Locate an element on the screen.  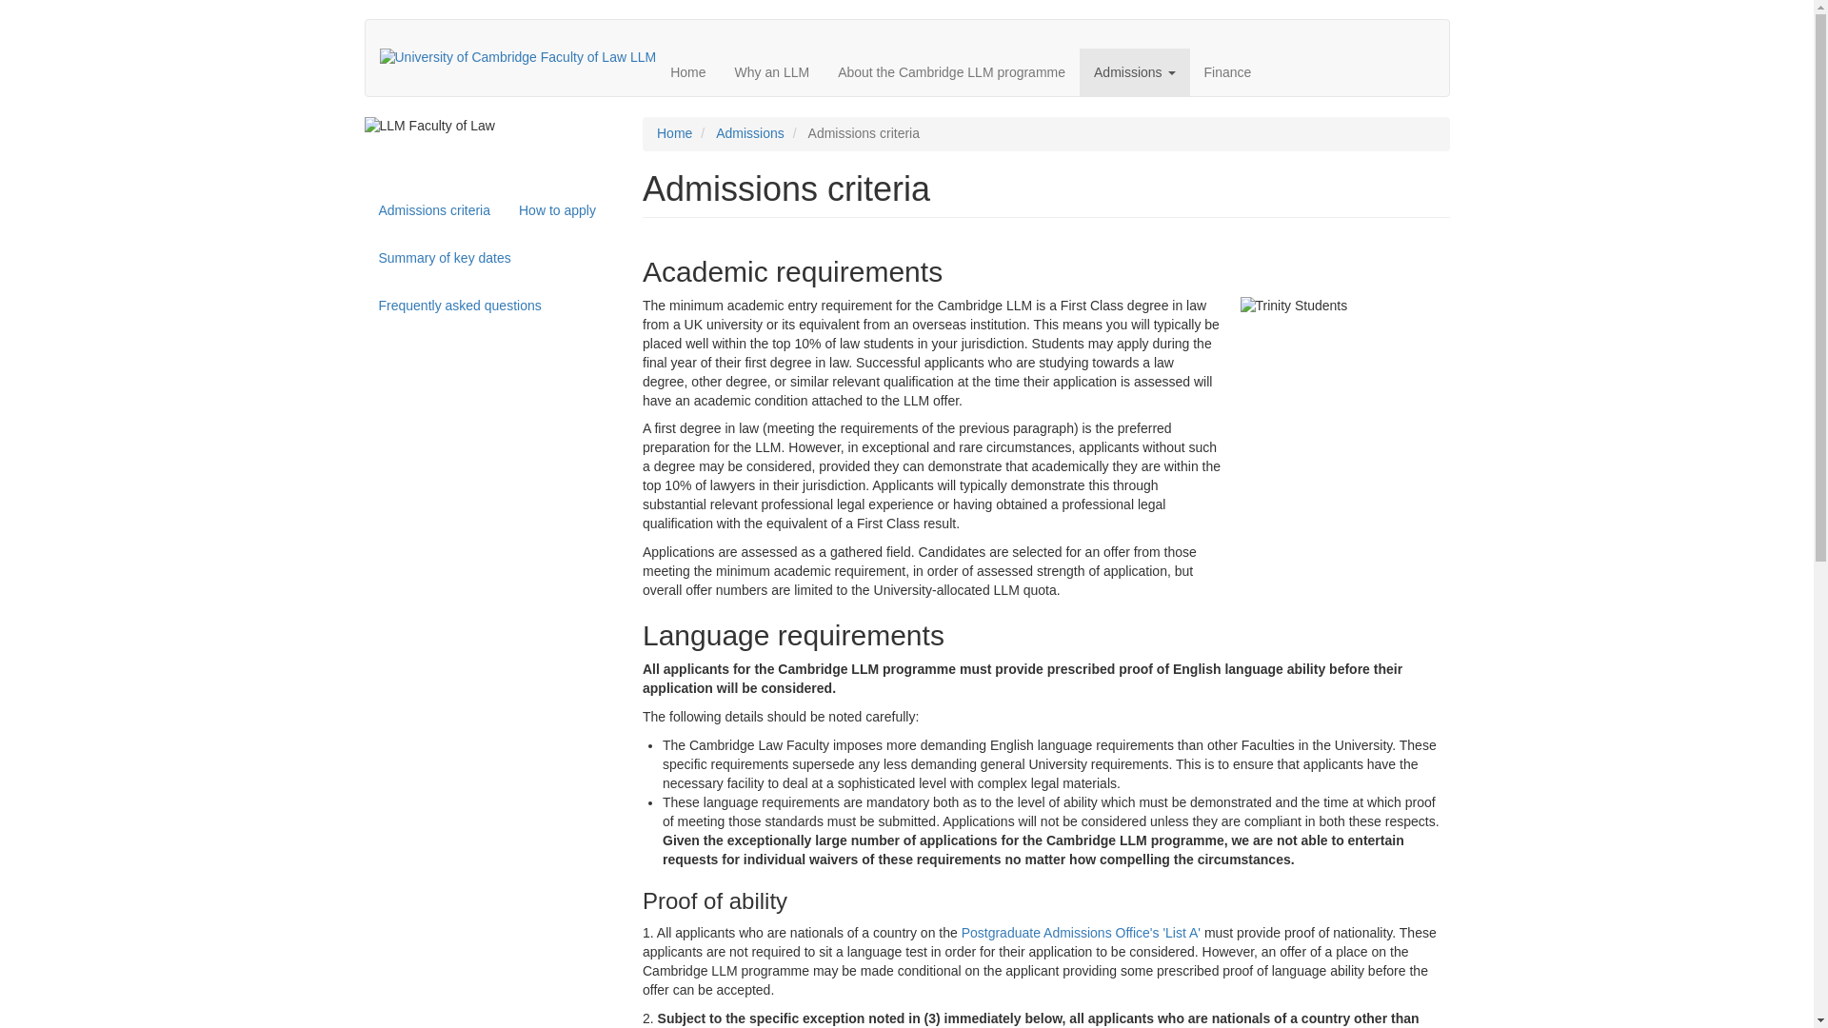
Admissions criteria is located at coordinates (434, 209).